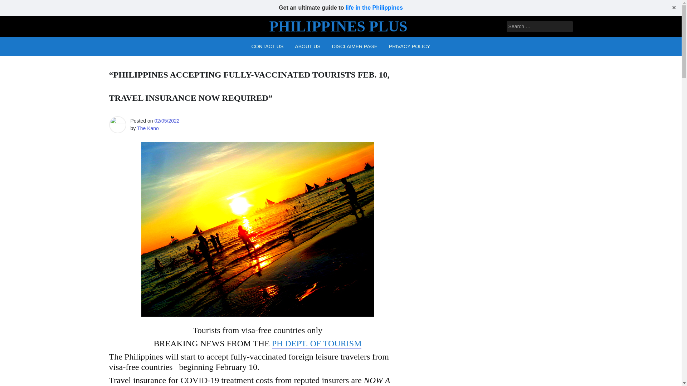 This screenshot has width=687, height=386. What do you see at coordinates (338, 26) in the screenshot?
I see `PHILIPPINES PLUS` at bounding box center [338, 26].